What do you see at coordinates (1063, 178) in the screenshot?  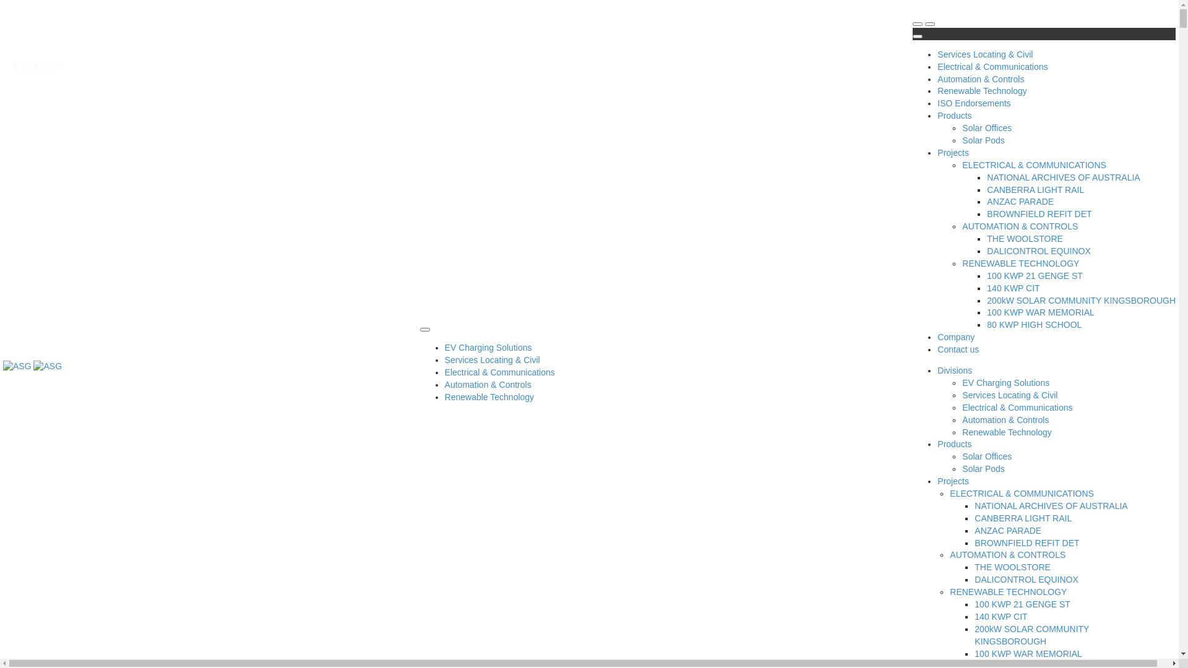 I see `NATIONAL ARCHIVES OF AUSTRALIA` at bounding box center [1063, 178].